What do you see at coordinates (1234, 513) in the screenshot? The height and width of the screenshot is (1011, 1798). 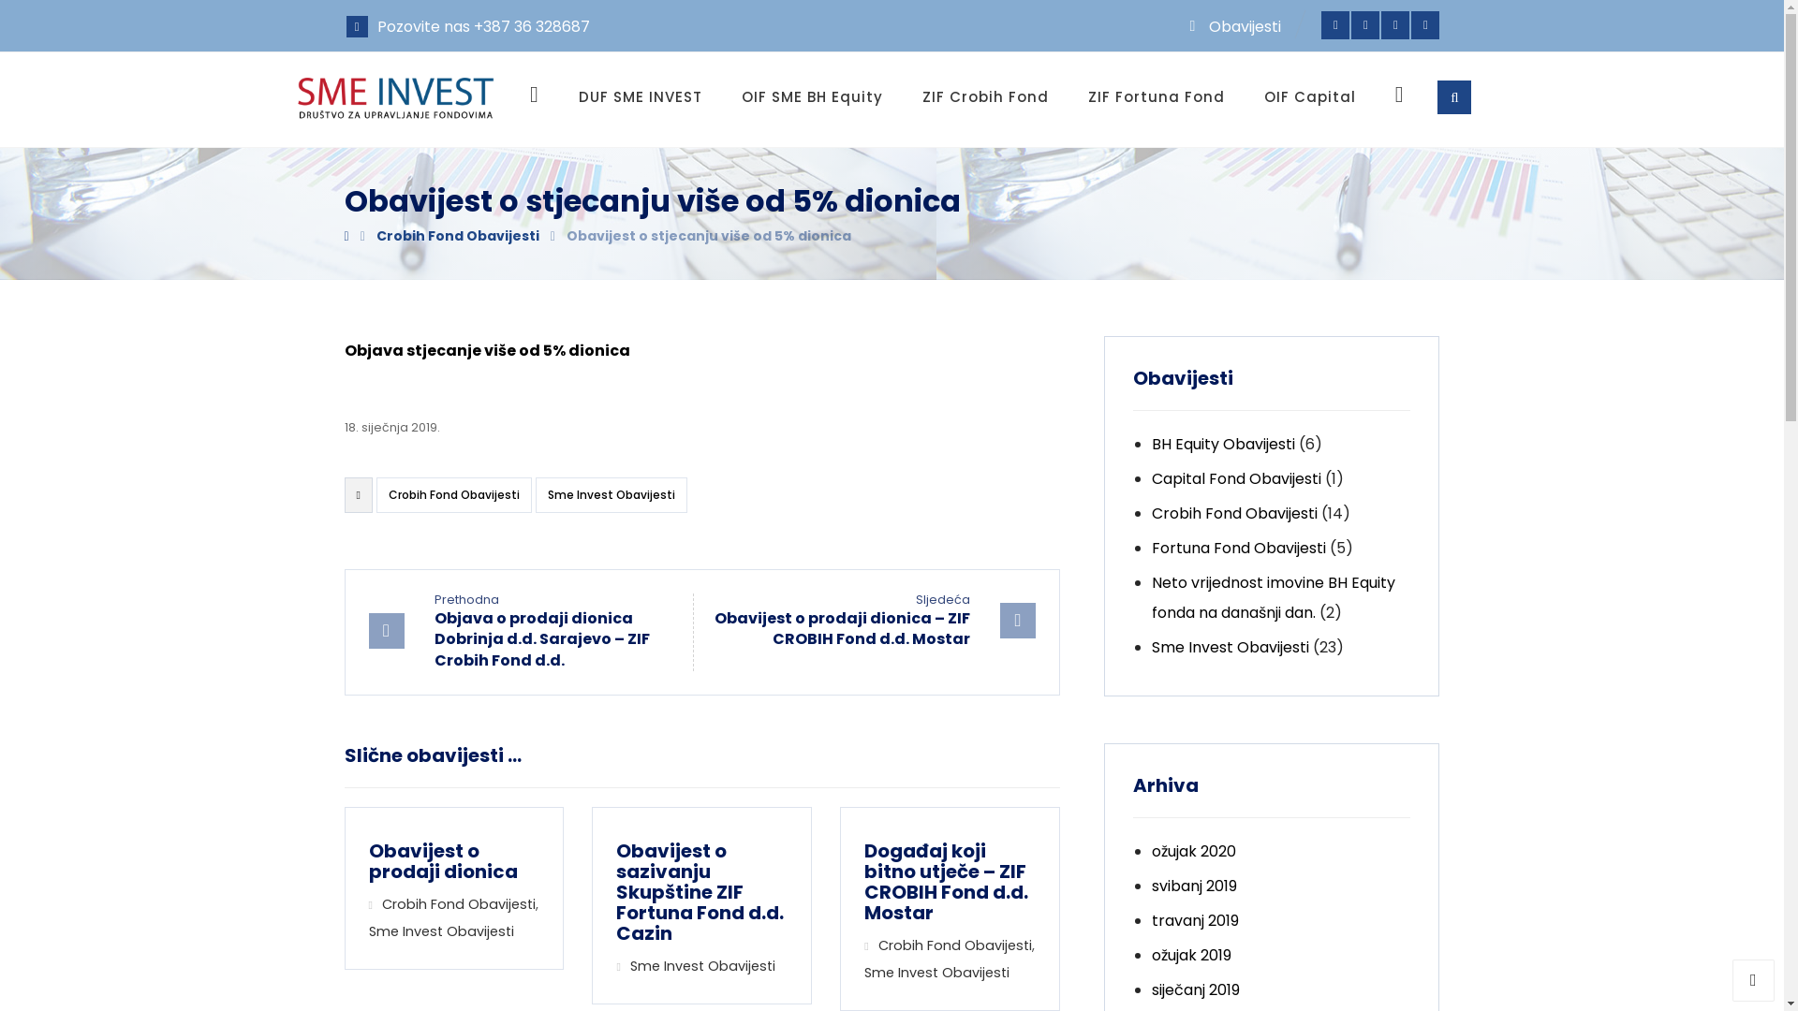 I see `Crobih Fond Obavijesti` at bounding box center [1234, 513].